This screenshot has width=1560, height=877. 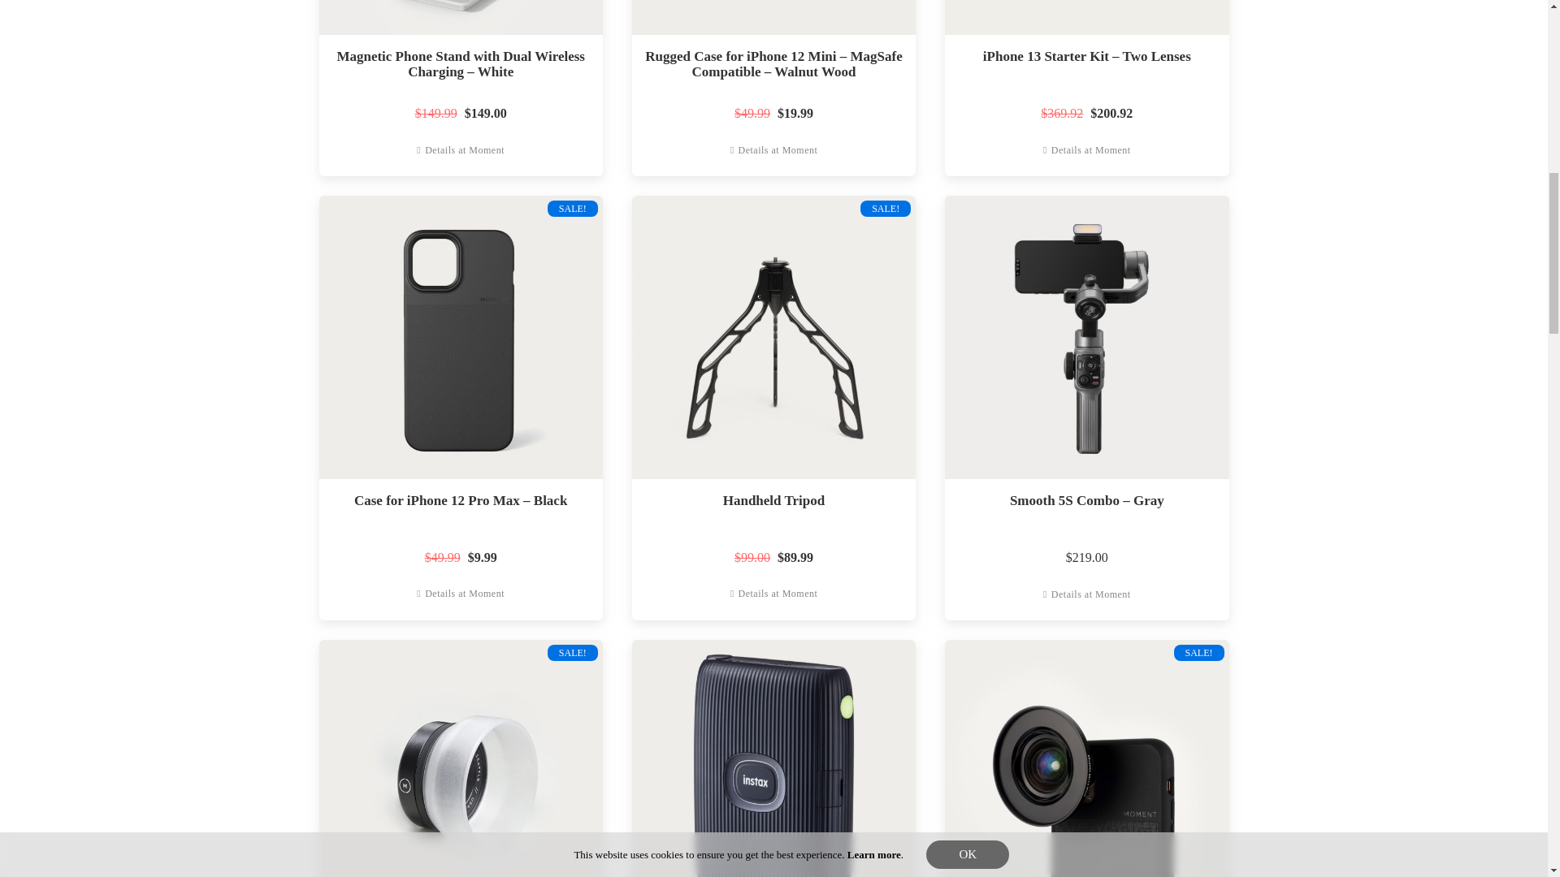 I want to click on Details at Moment, so click(x=1087, y=150).